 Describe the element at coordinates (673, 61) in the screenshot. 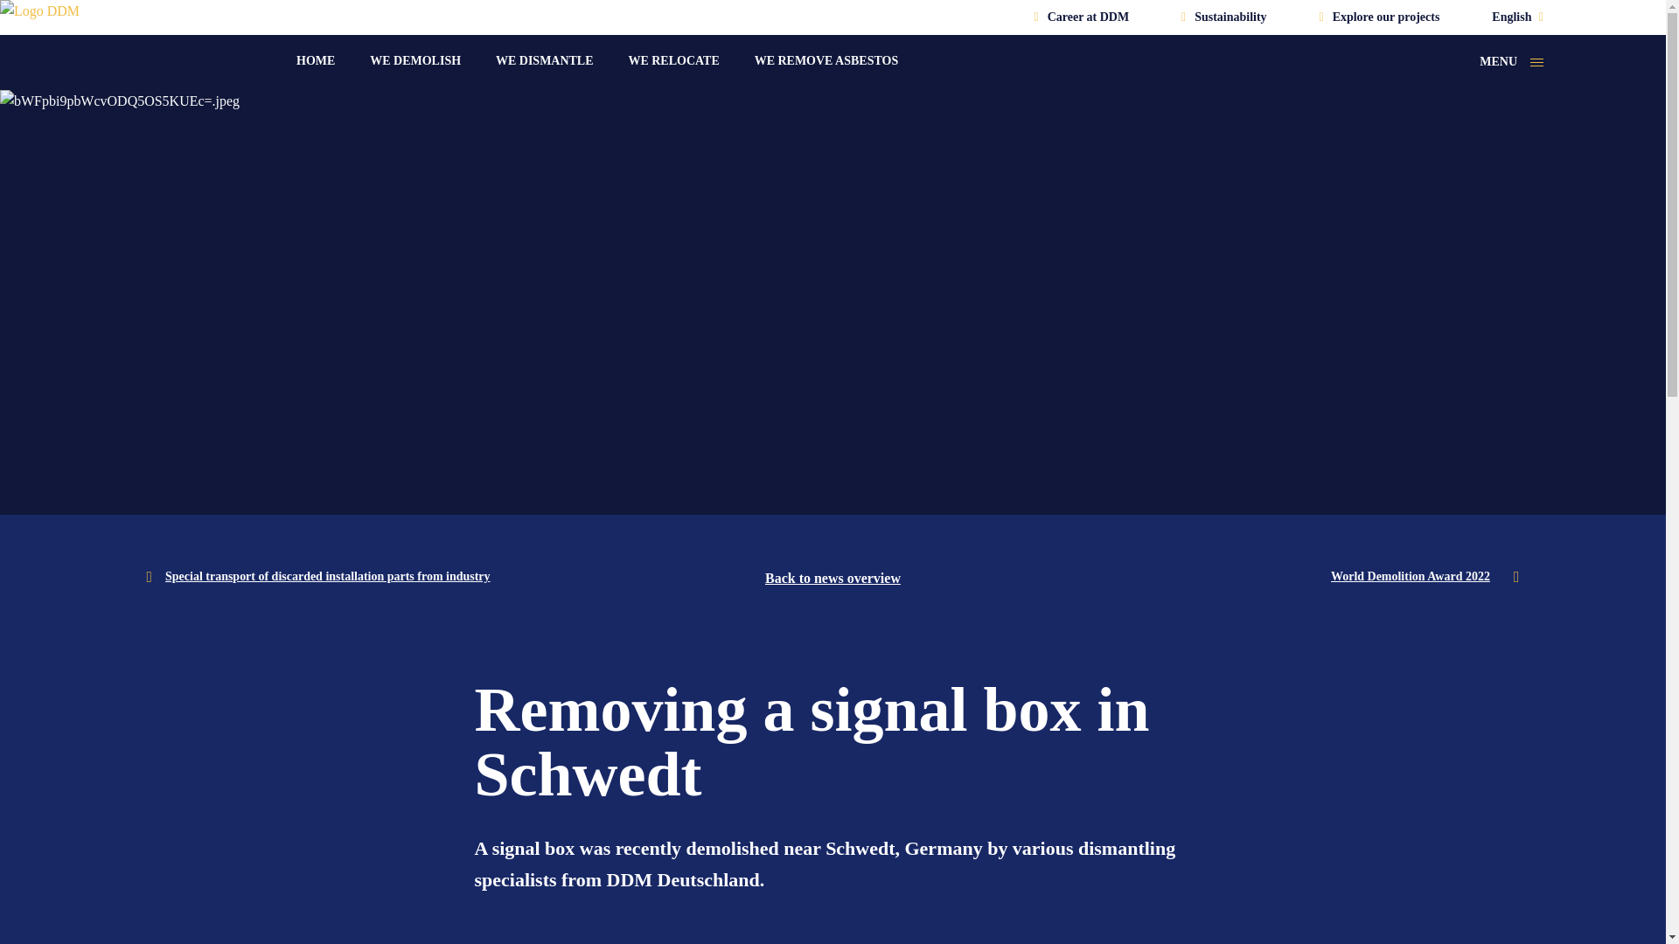

I see `WE RELOCATE` at that location.